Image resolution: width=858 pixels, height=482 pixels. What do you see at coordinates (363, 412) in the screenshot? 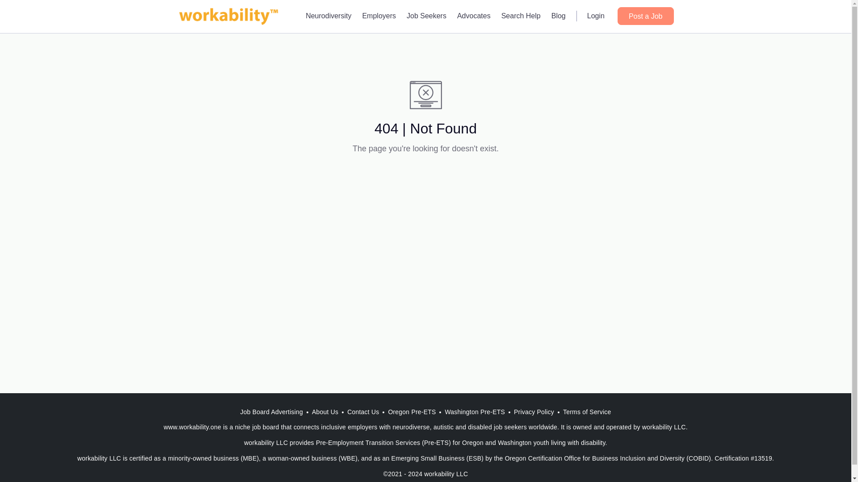
I see `Contact Us` at bounding box center [363, 412].